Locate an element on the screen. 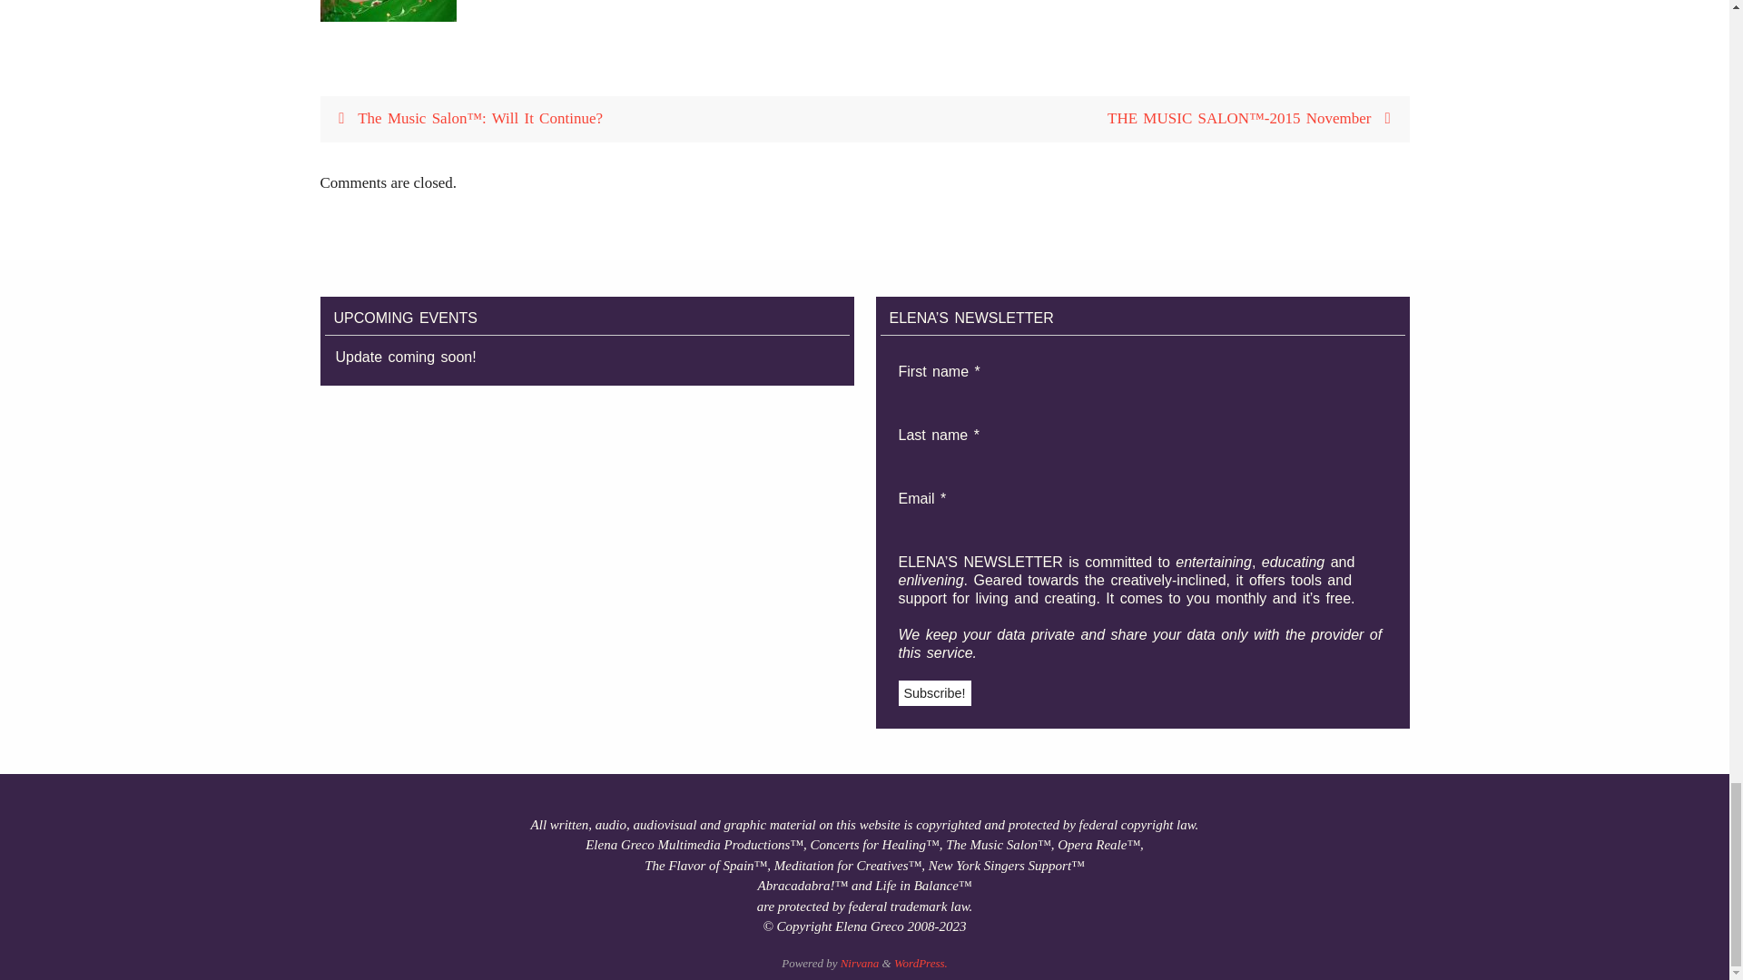 The height and width of the screenshot is (980, 1743). Subscribe! is located at coordinates (935, 691).